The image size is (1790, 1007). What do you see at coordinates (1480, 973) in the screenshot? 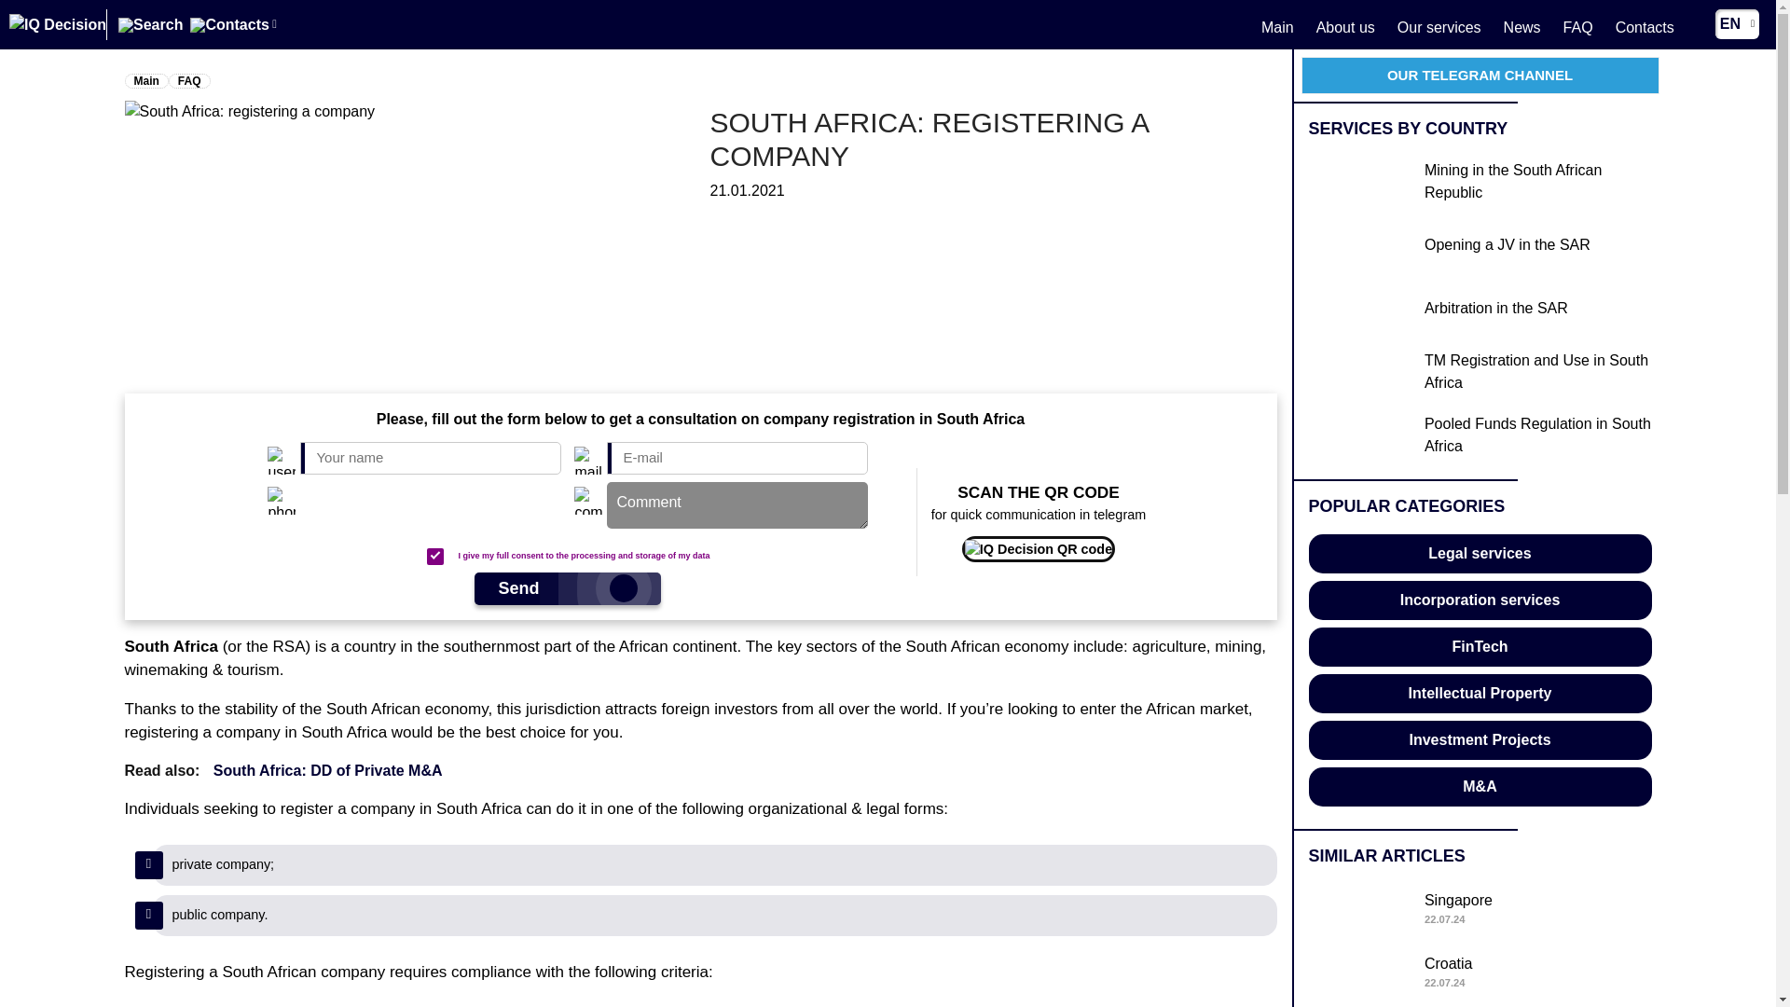
I see `Mining in the South African Republic` at bounding box center [1480, 973].